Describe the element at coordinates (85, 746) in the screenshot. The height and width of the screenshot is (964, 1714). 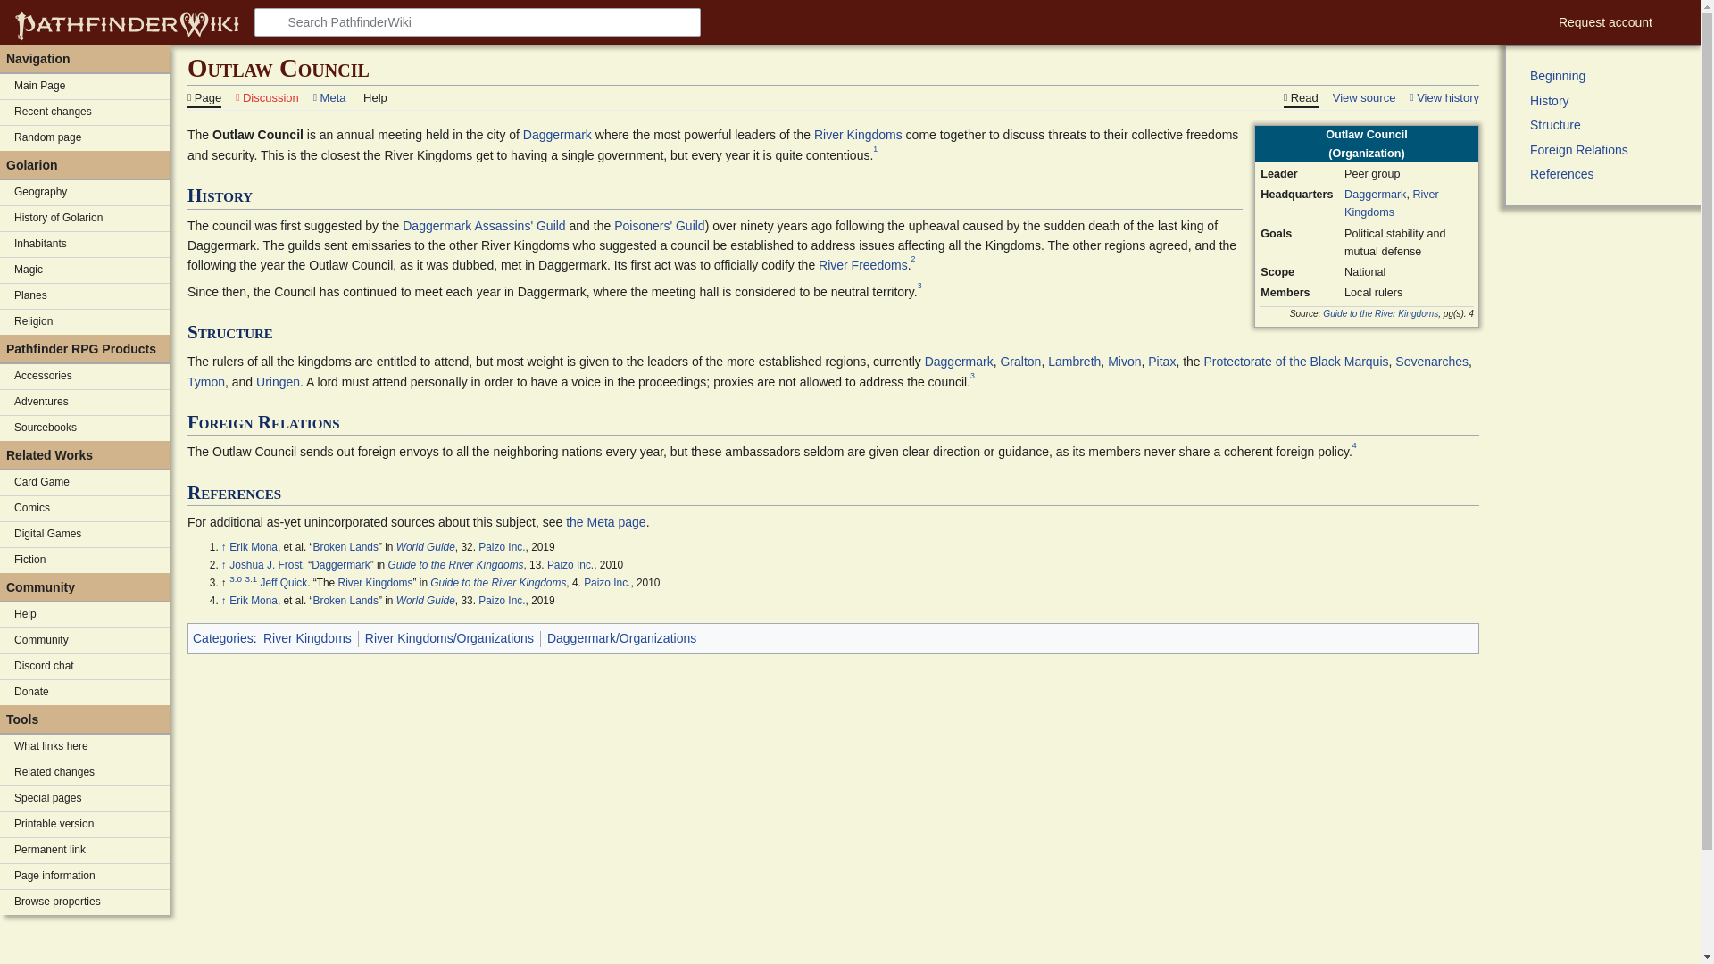
I see `What links here` at that location.